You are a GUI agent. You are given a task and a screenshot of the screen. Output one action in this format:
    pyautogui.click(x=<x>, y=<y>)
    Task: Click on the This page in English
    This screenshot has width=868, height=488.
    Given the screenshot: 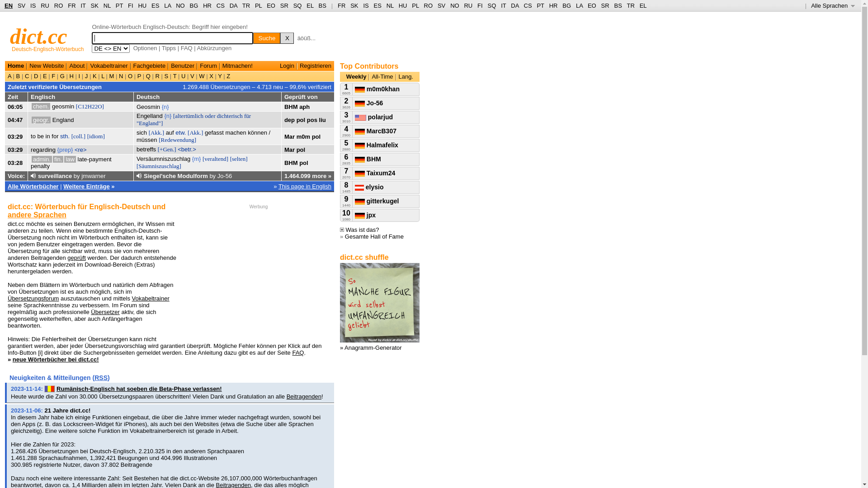 What is the action you would take?
    pyautogui.click(x=305, y=186)
    